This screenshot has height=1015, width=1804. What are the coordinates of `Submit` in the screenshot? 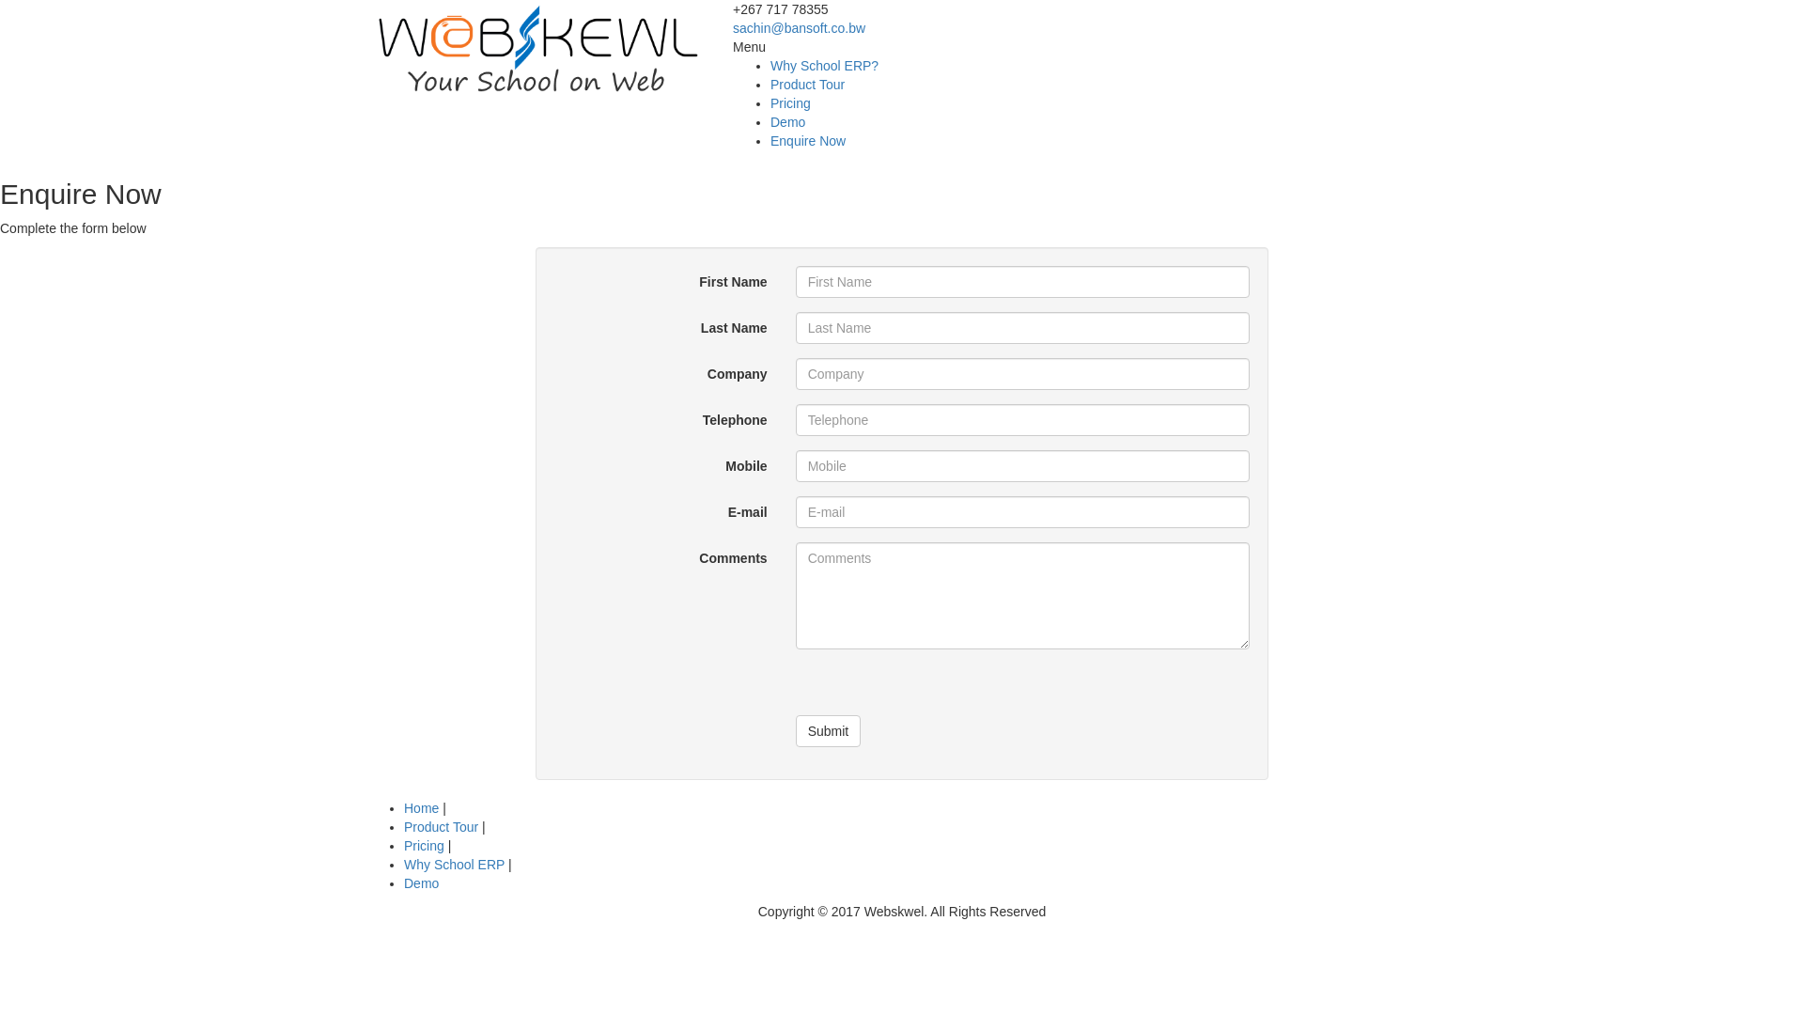 It's located at (829, 731).